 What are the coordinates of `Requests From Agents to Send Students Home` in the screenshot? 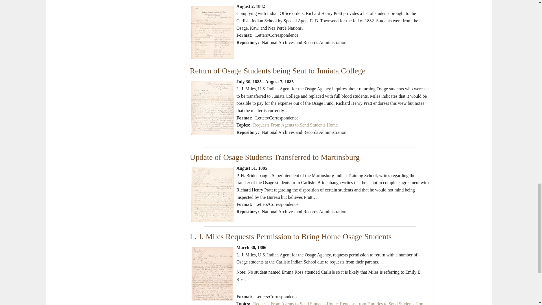 It's located at (295, 125).